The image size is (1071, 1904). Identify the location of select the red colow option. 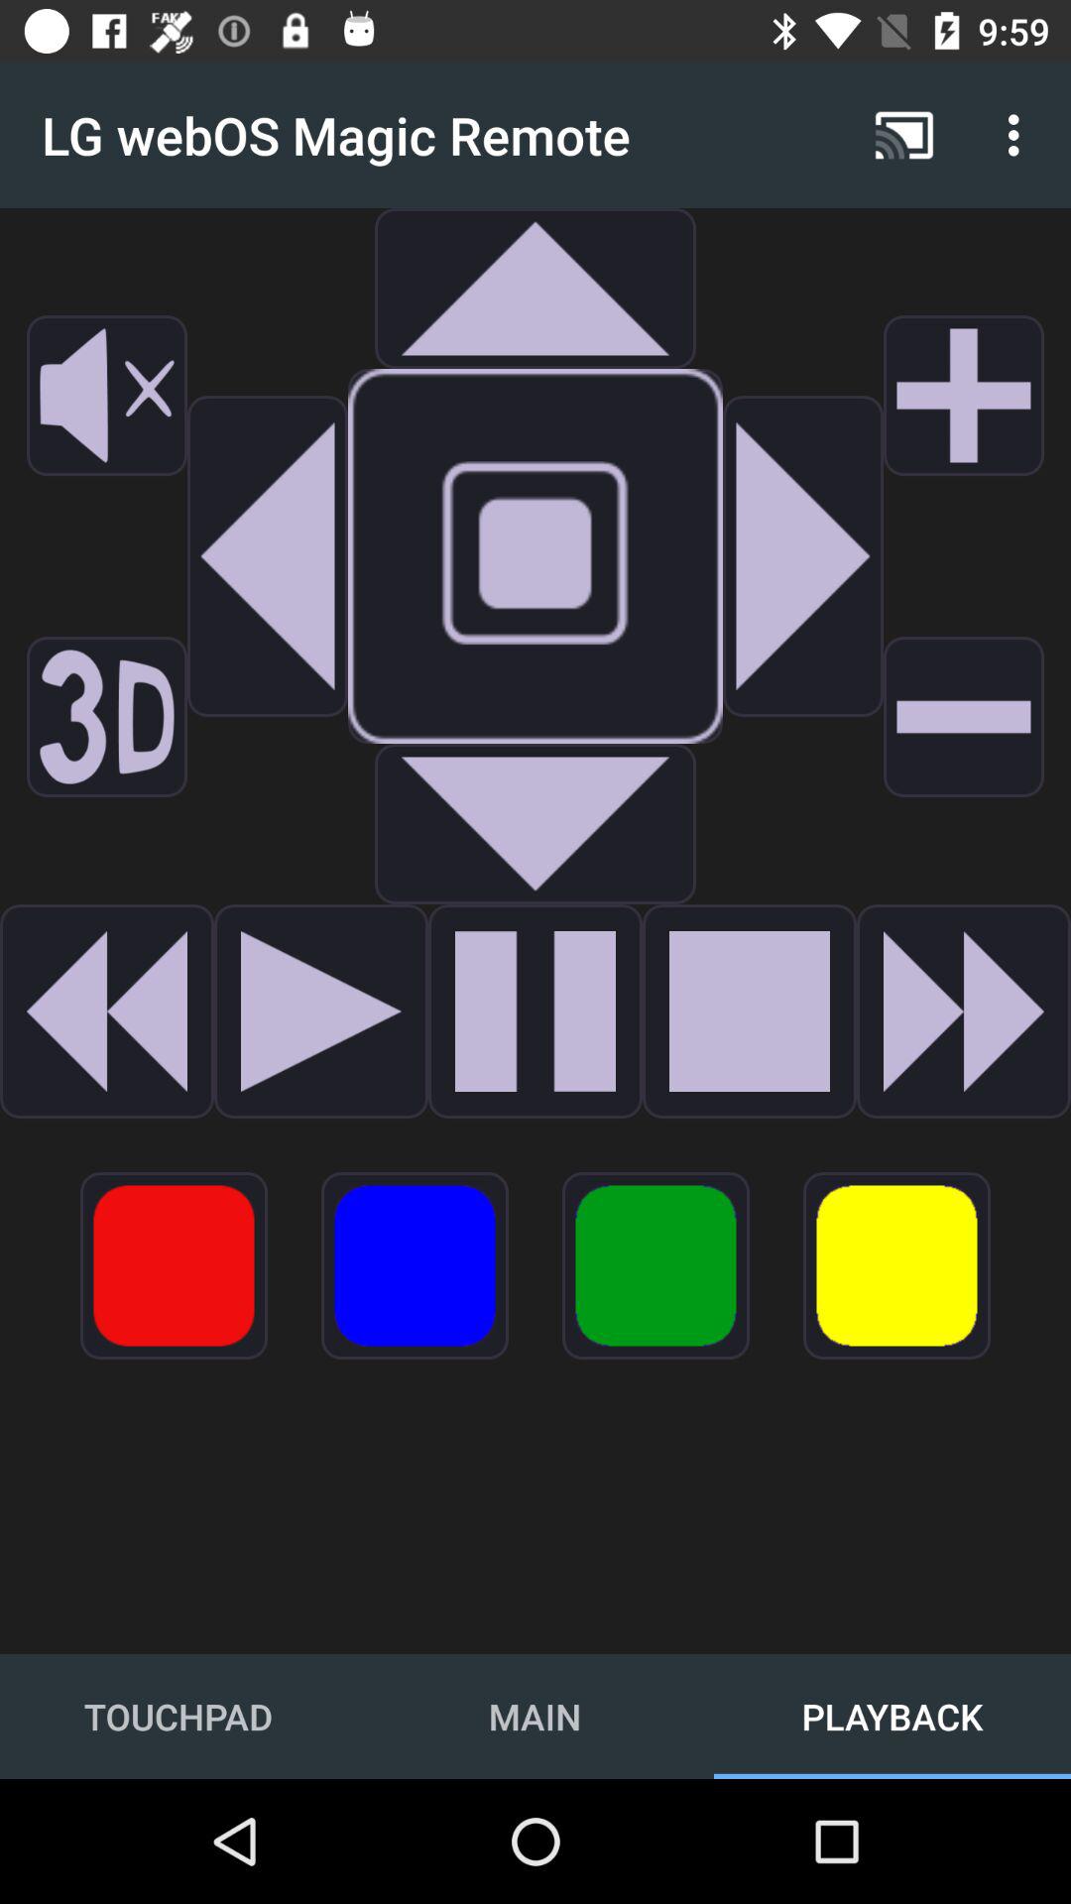
(175, 1265).